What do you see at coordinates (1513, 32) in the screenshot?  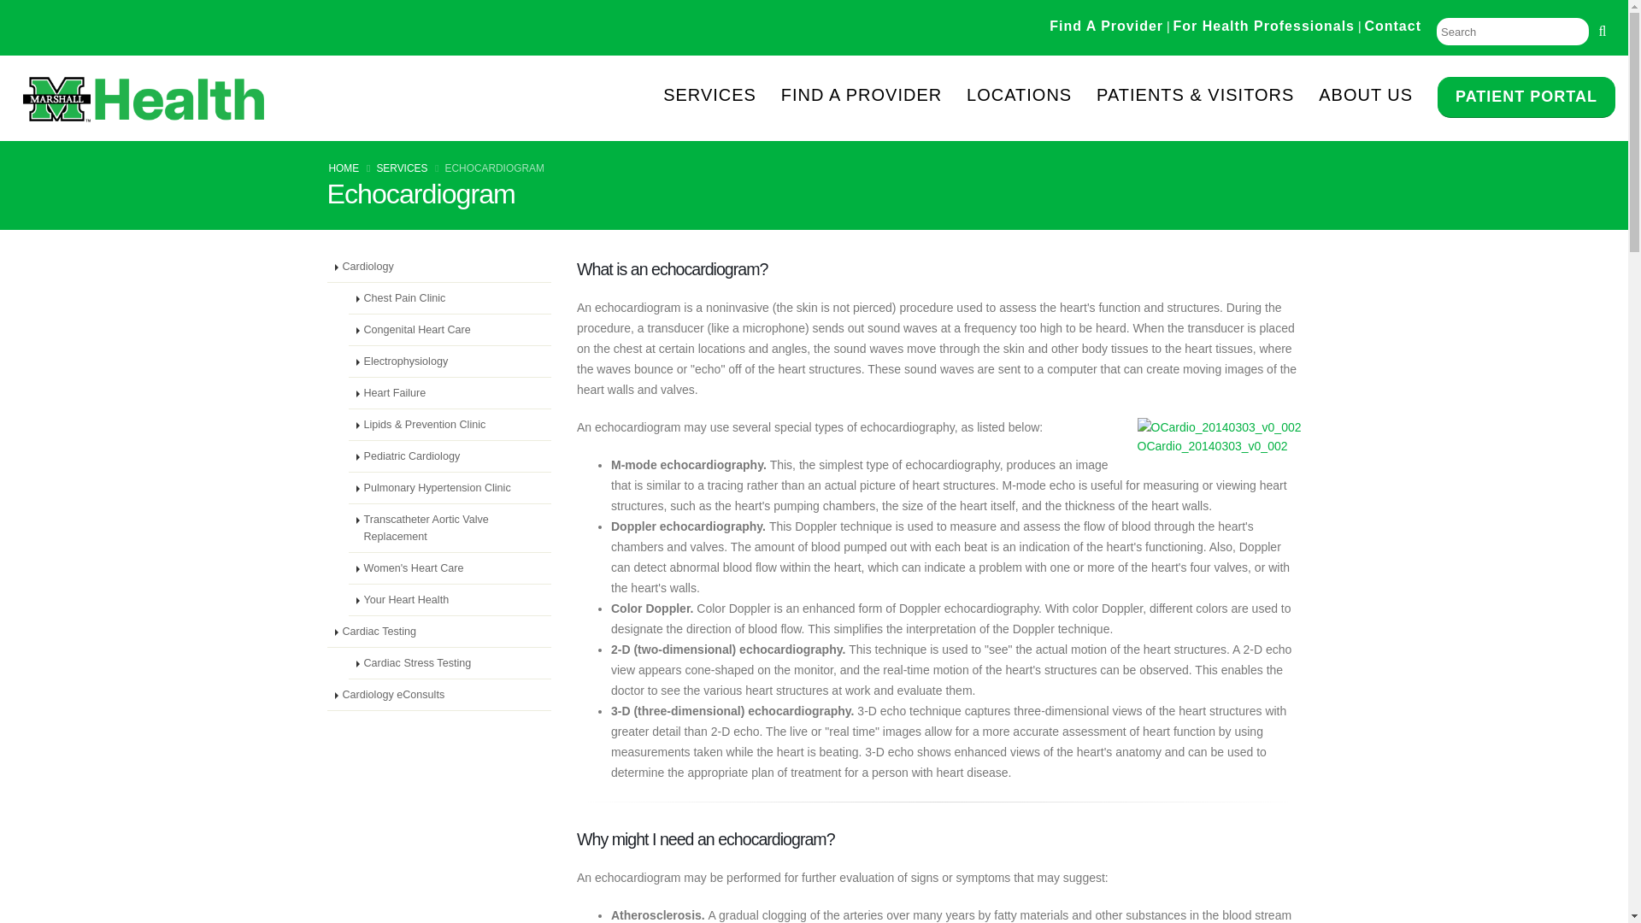 I see `Search` at bounding box center [1513, 32].